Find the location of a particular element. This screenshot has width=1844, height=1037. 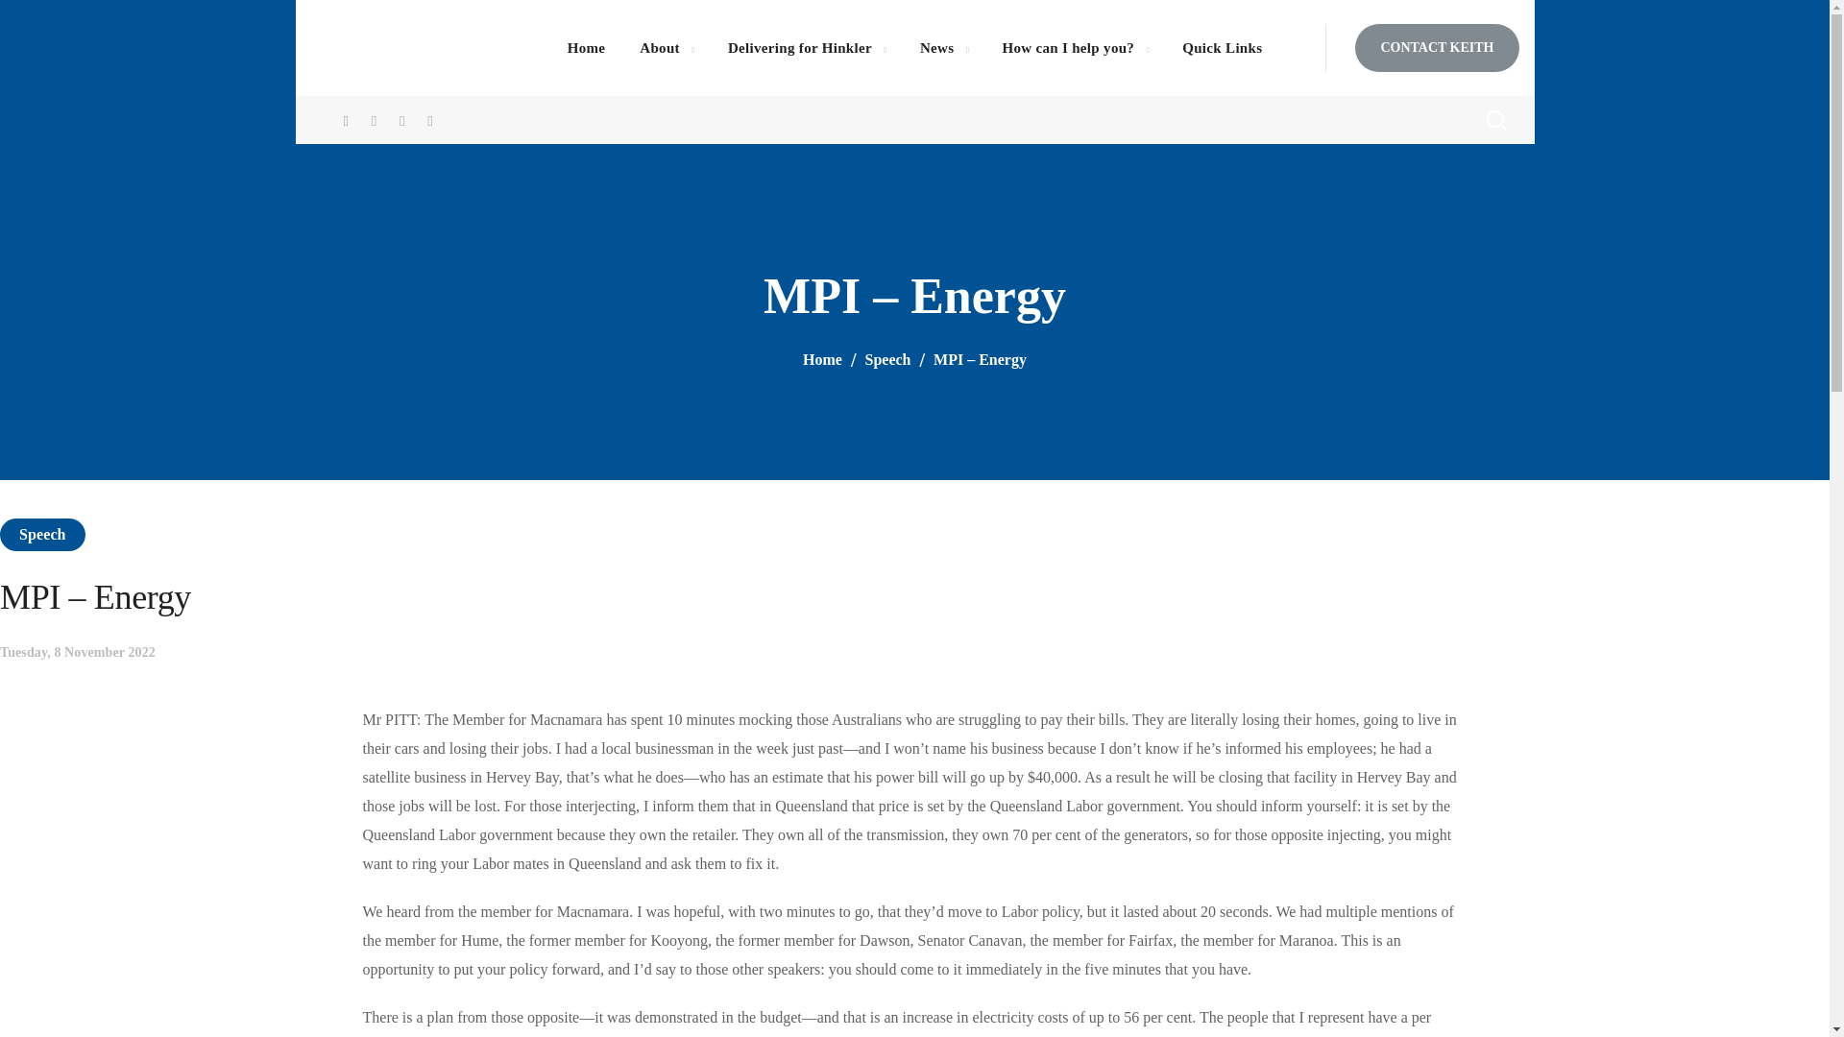

Home is located at coordinates (586, 48).